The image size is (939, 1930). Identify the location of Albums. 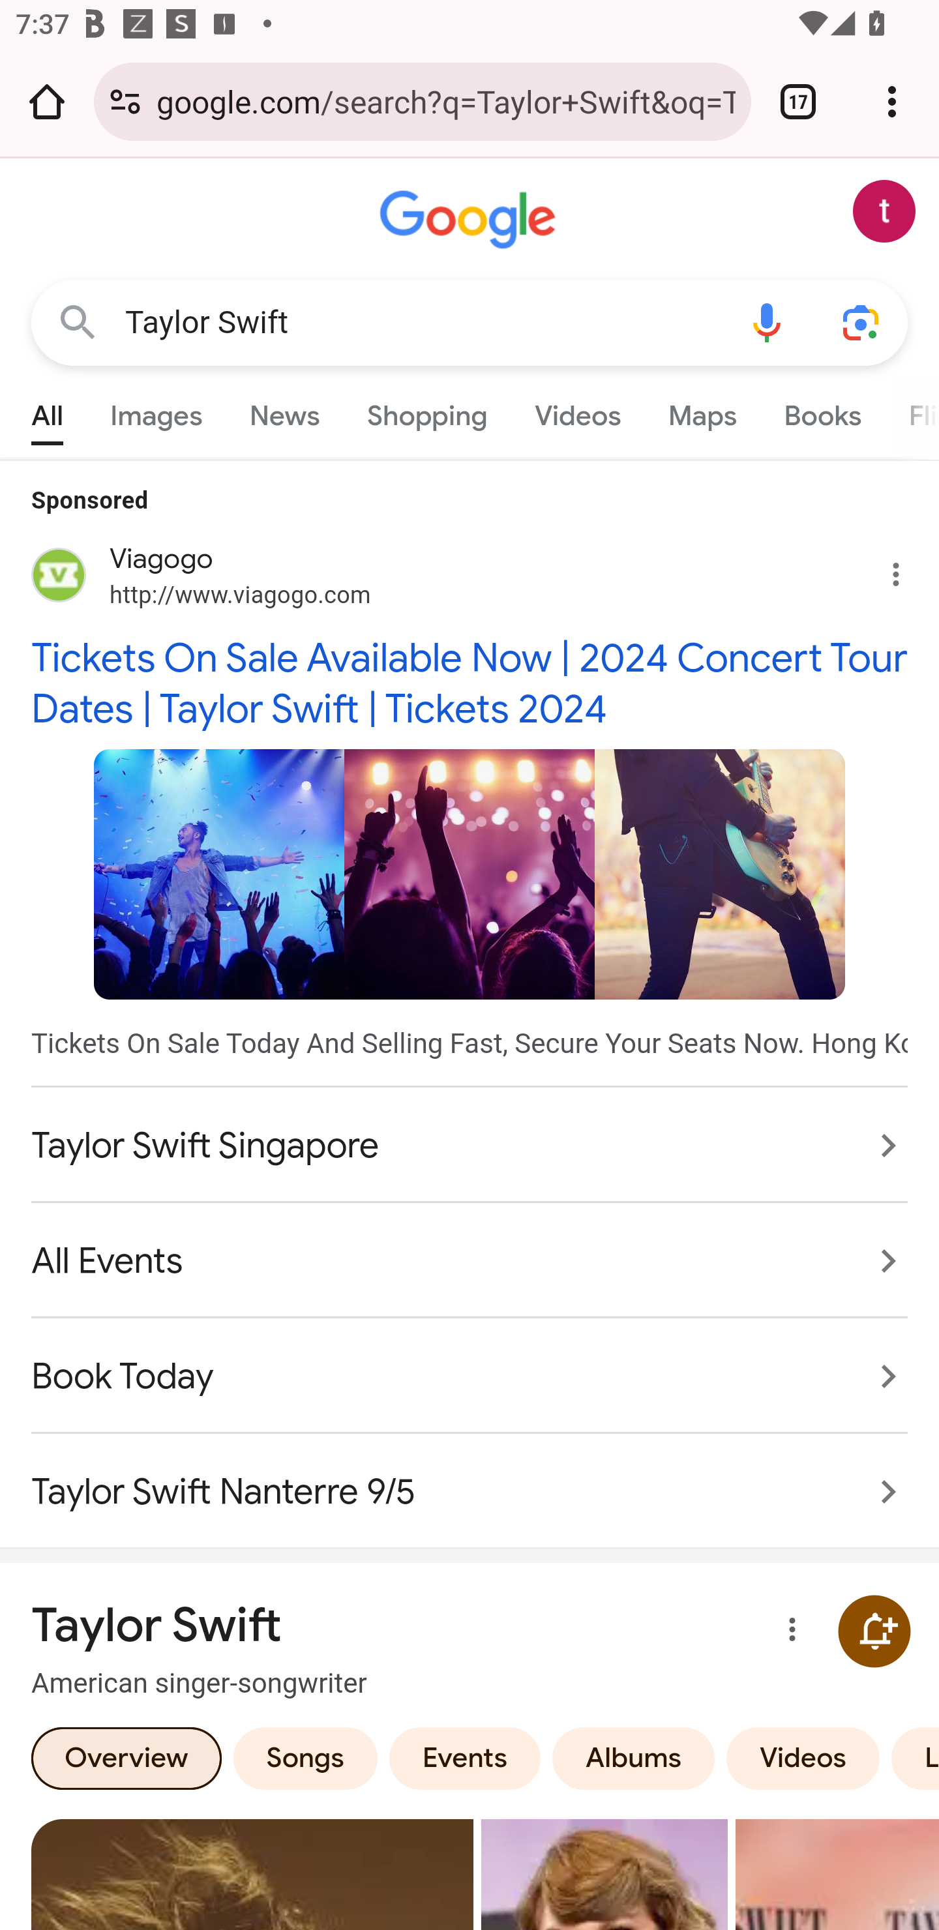
(634, 1757).